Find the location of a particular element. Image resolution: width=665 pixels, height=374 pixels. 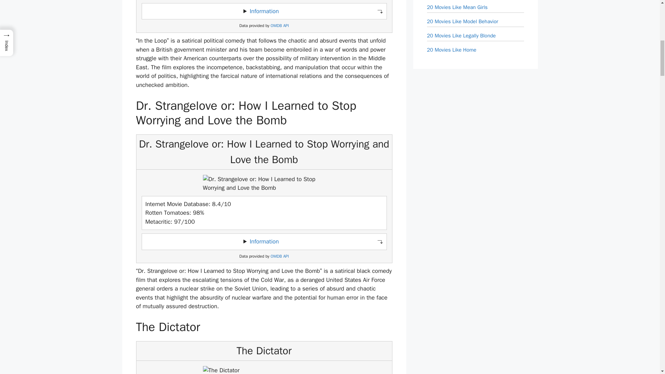

OMDB API is located at coordinates (280, 26).